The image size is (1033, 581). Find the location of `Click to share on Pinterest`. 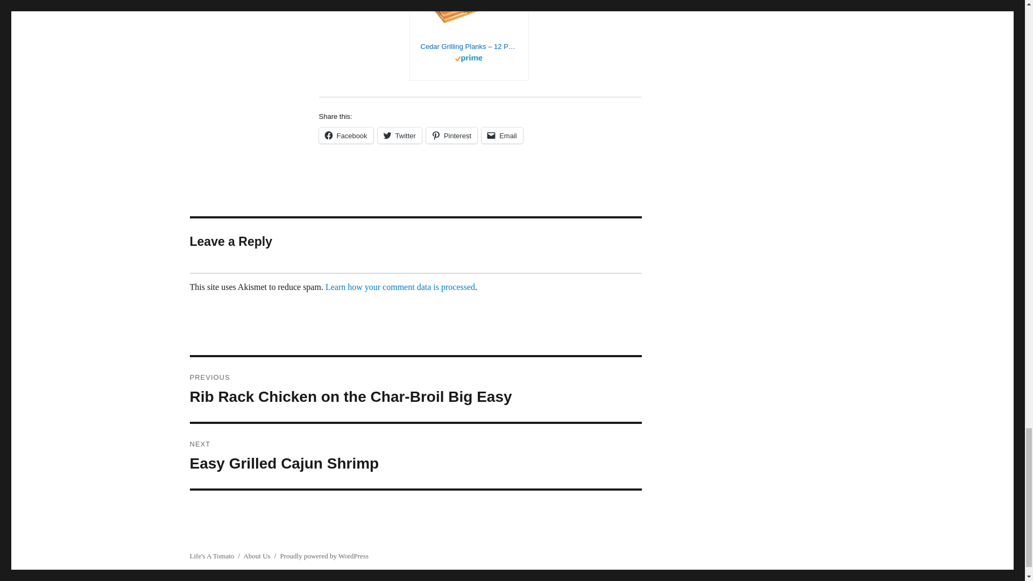

Click to share on Pinterest is located at coordinates (451, 135).